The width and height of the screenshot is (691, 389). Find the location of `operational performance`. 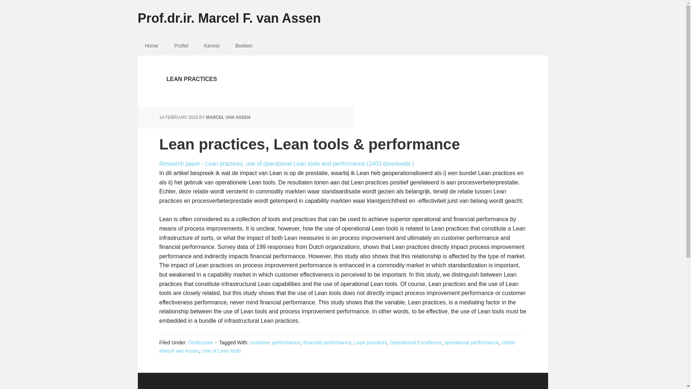

operational performance is located at coordinates (471, 342).